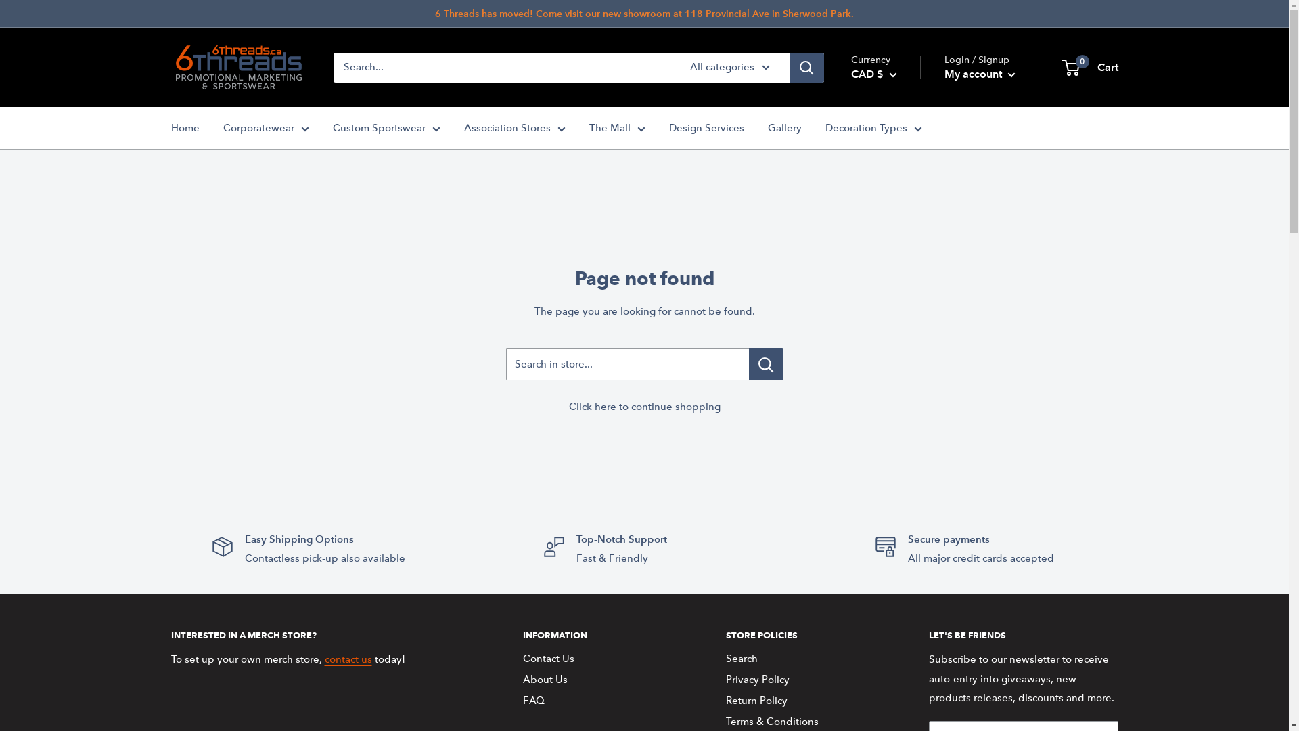 Image resolution: width=1299 pixels, height=731 pixels. What do you see at coordinates (207, 694) in the screenshot?
I see `XPF` at bounding box center [207, 694].